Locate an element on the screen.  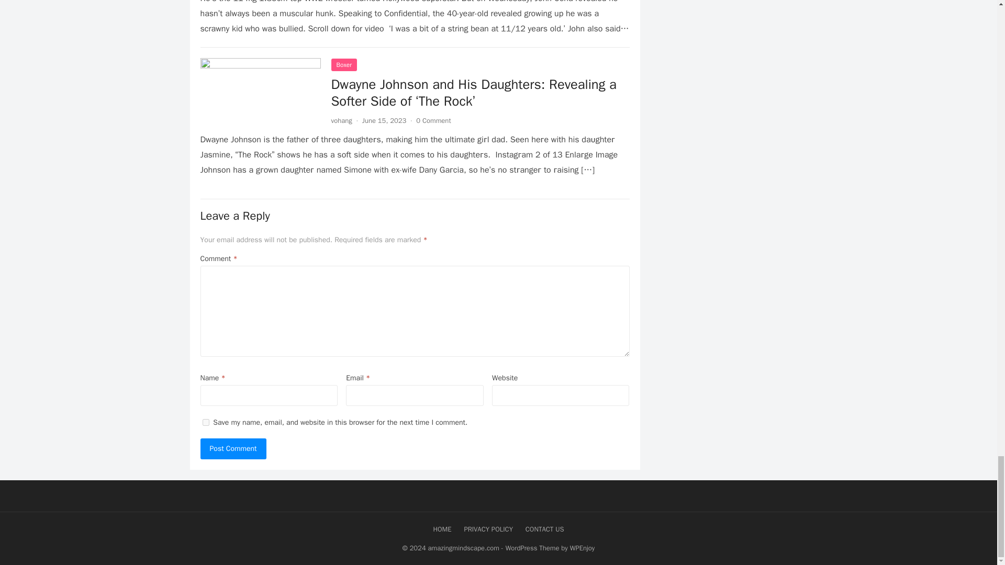
Posts by vohang is located at coordinates (341, 120).